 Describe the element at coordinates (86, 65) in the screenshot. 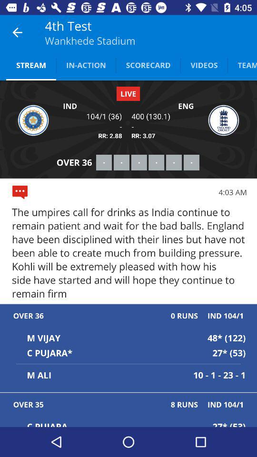

I see `press the icon to the left of the scorecard` at that location.